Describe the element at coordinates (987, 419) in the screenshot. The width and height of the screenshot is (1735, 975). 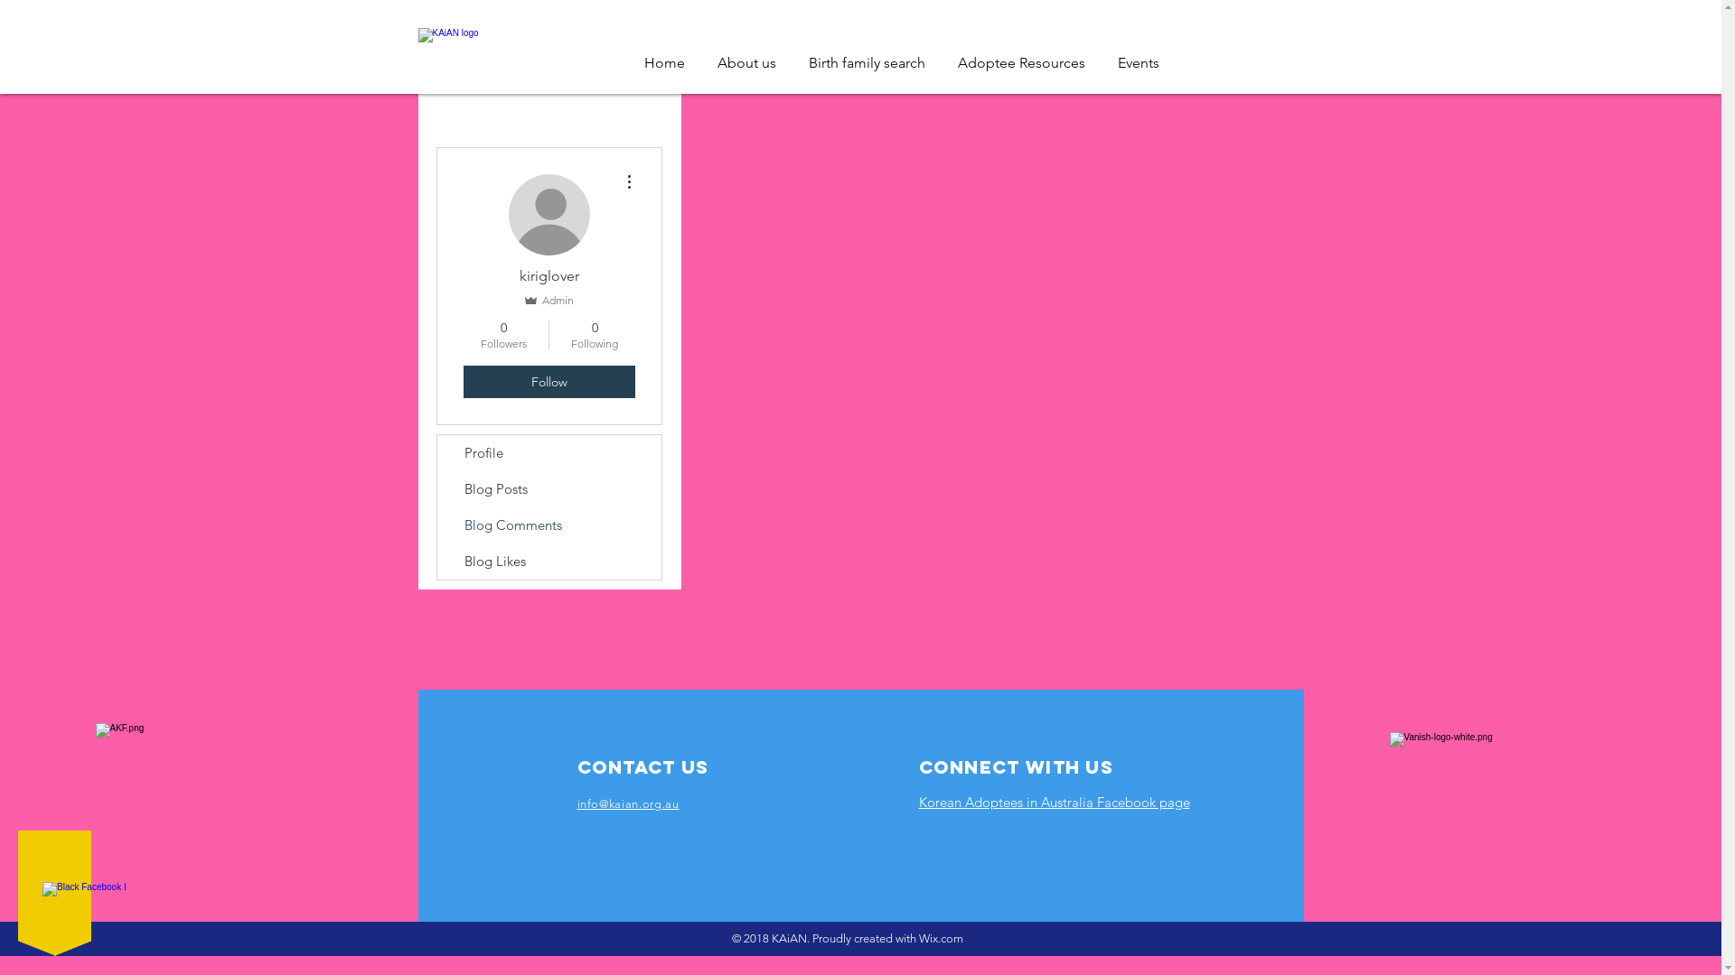
I see `Blog Comments ` at that location.